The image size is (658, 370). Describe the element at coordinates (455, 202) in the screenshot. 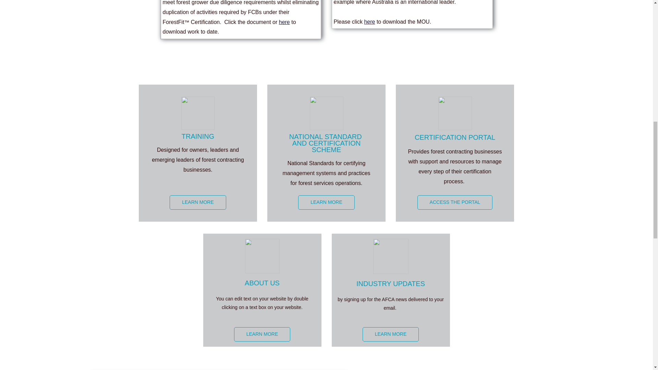

I see `Visit the ForestFit portal` at that location.